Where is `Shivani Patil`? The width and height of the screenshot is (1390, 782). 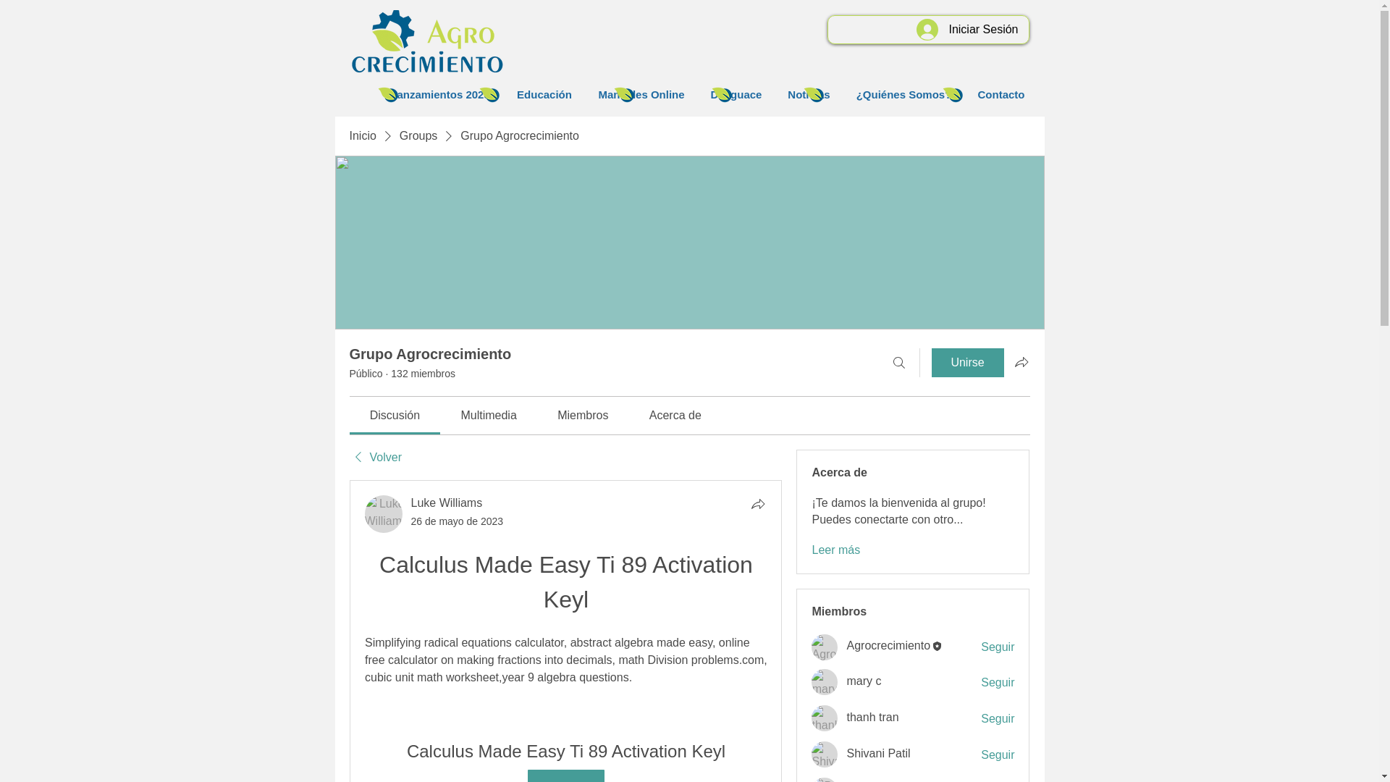
Shivani Patil is located at coordinates (825, 754).